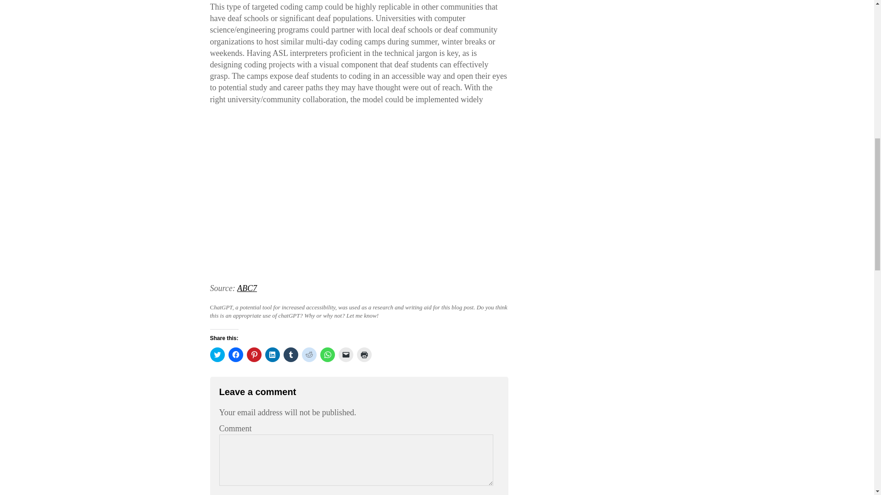 This screenshot has height=495, width=881. What do you see at coordinates (291, 355) in the screenshot?
I see `Click to share on Tumblr` at bounding box center [291, 355].